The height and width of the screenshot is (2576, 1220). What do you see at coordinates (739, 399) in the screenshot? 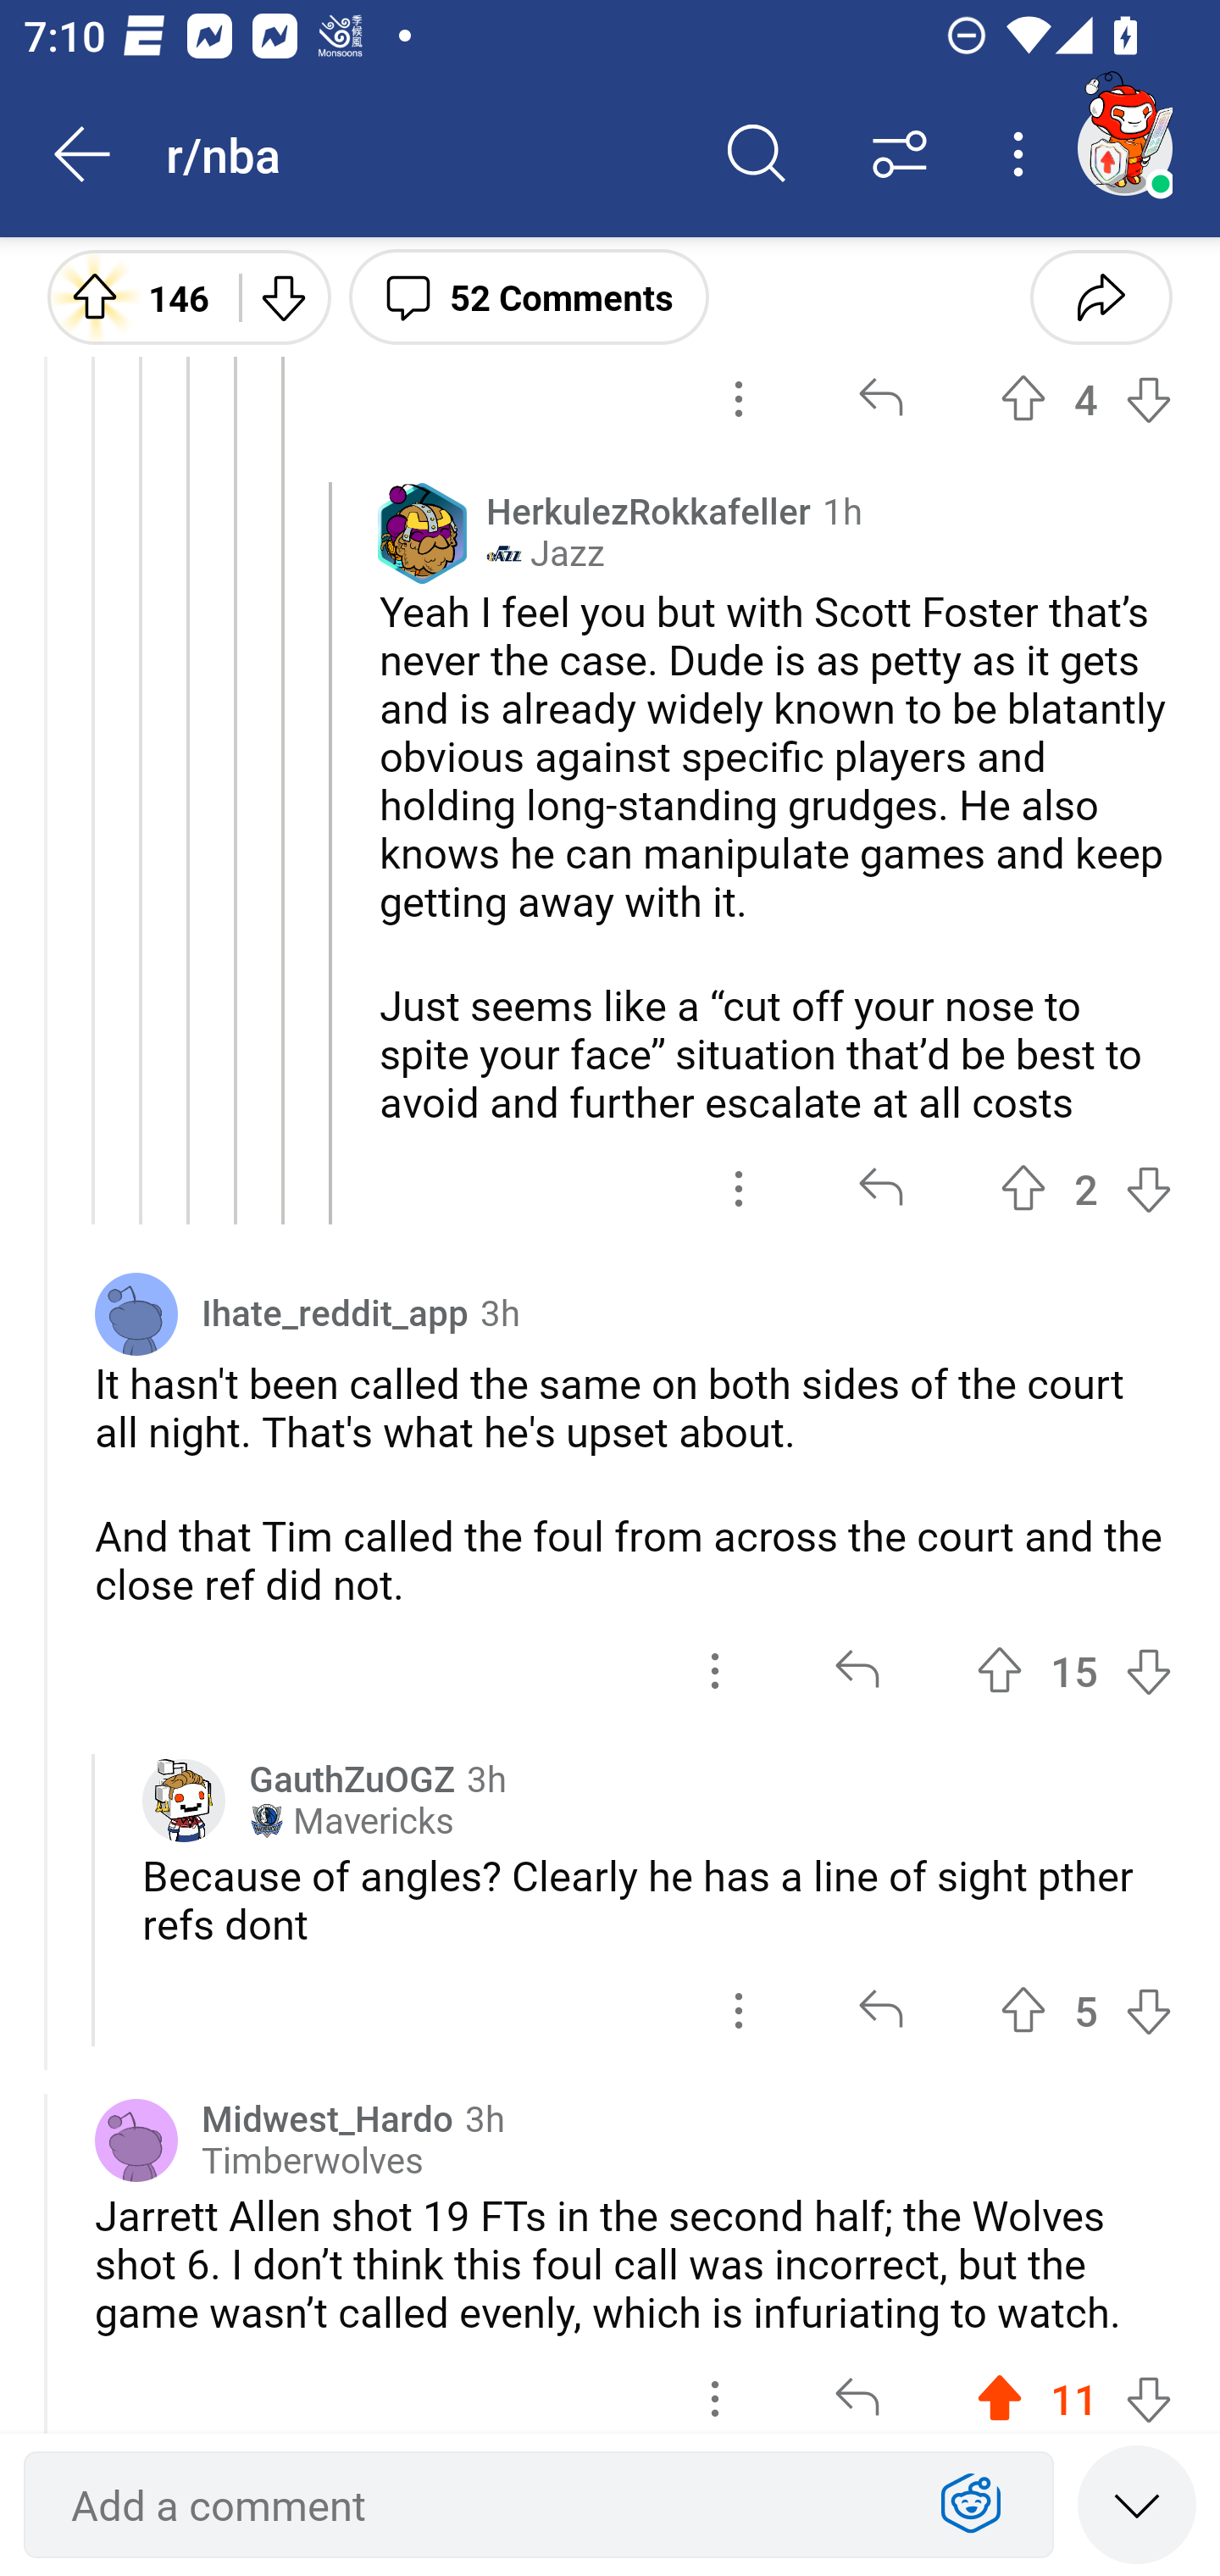
I see `options` at bounding box center [739, 399].